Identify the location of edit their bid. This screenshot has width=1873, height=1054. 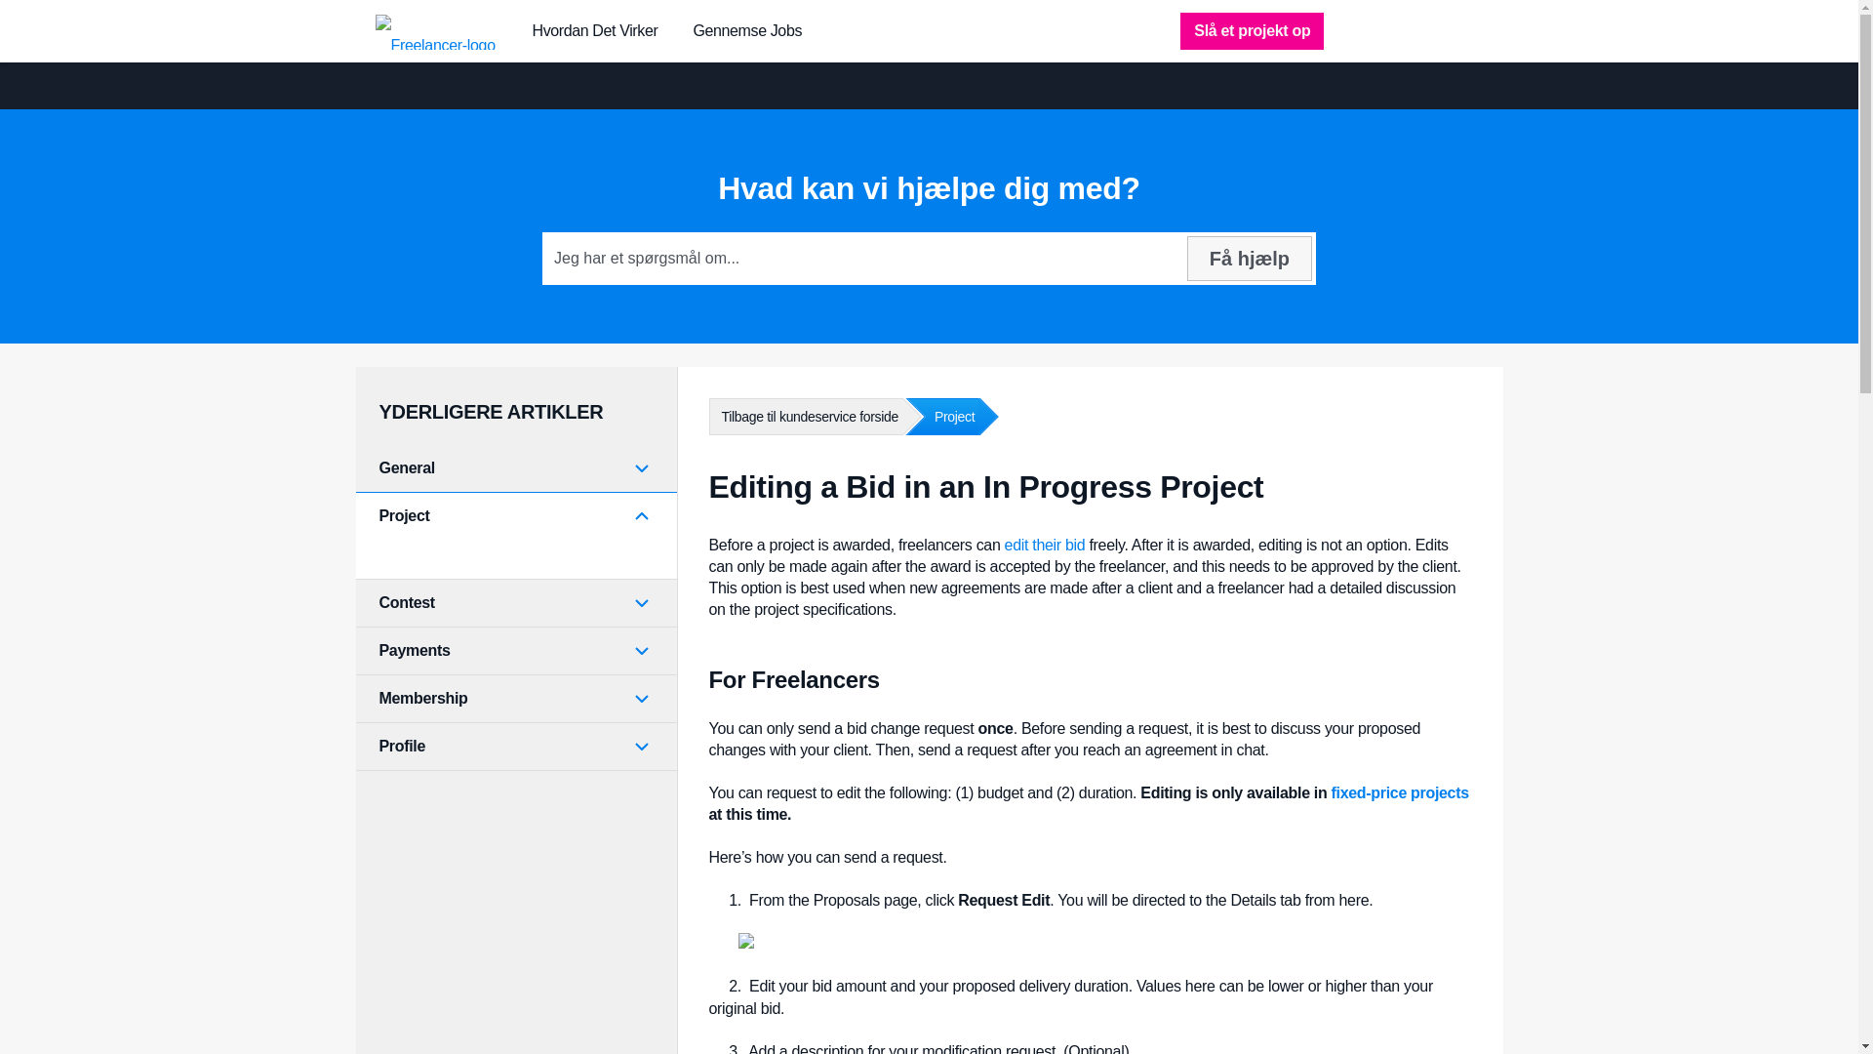
(1045, 545).